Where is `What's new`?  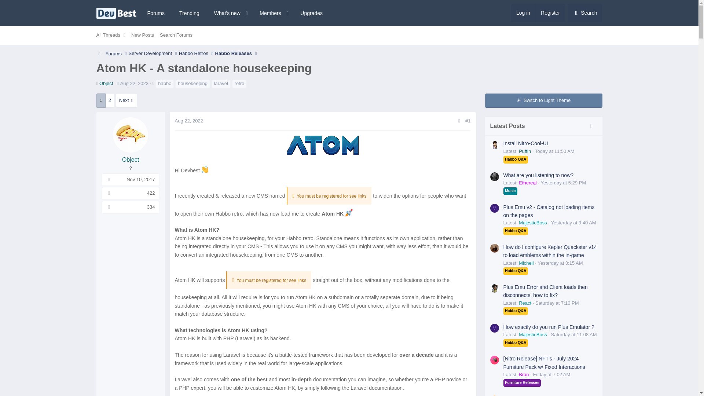
What's new is located at coordinates (523, 12).